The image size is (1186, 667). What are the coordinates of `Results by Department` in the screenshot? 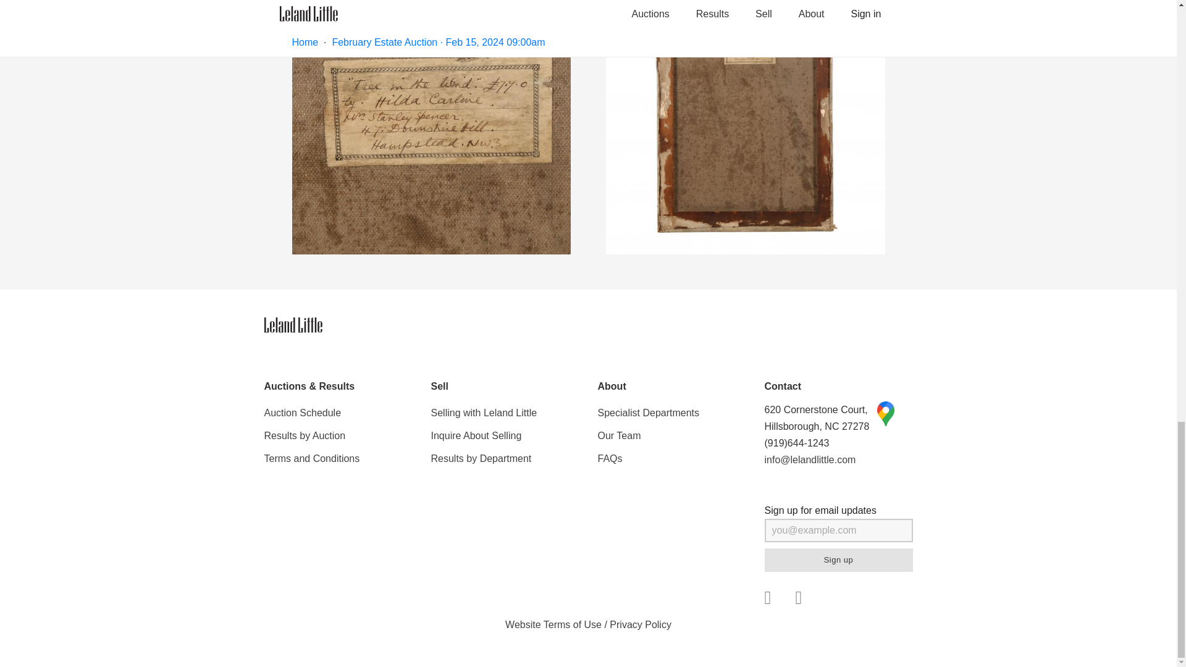 It's located at (505, 458).